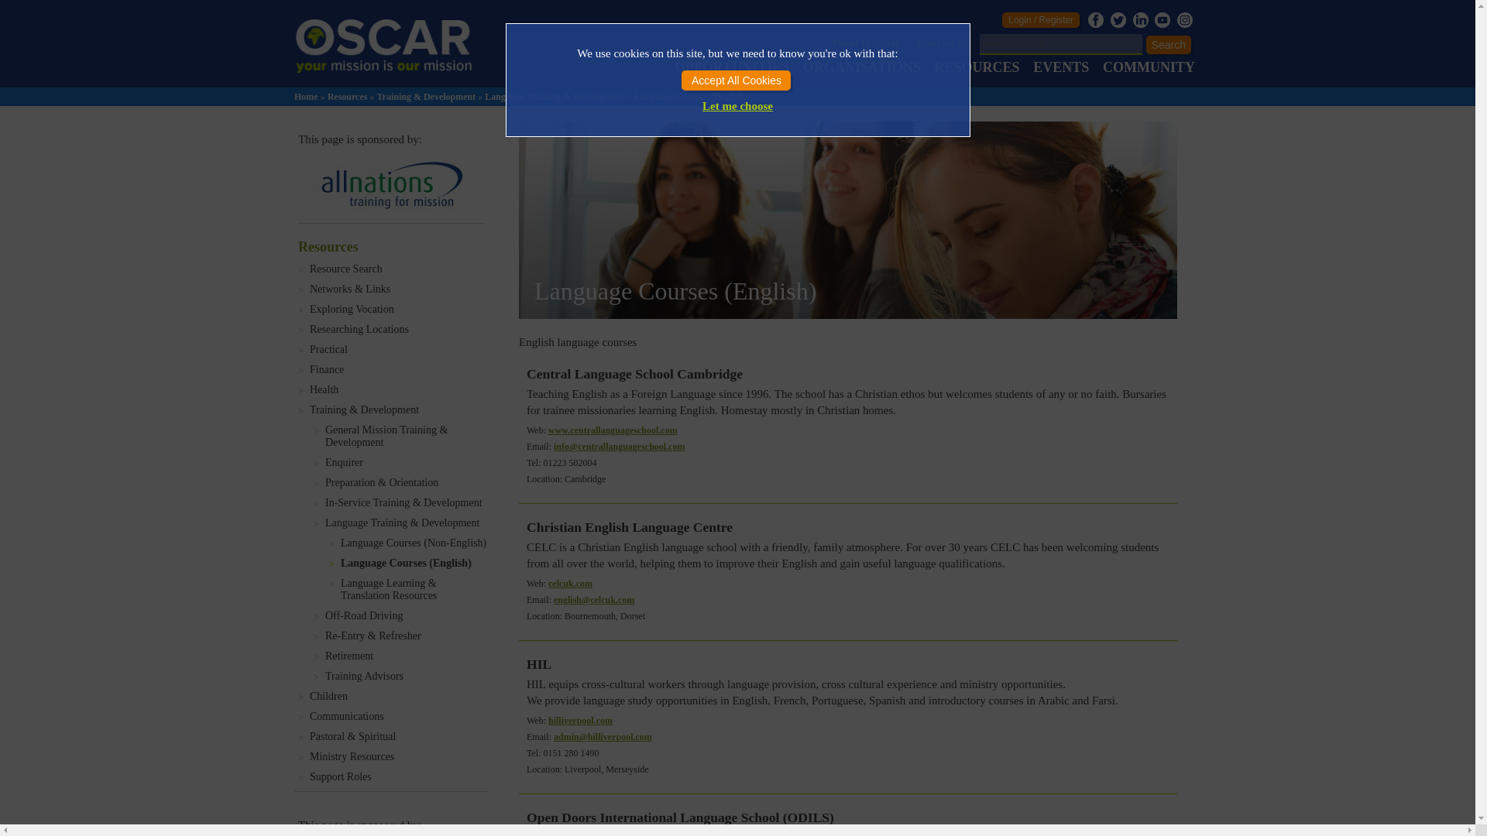  Describe the element at coordinates (398, 389) in the screenshot. I see `Health` at that location.